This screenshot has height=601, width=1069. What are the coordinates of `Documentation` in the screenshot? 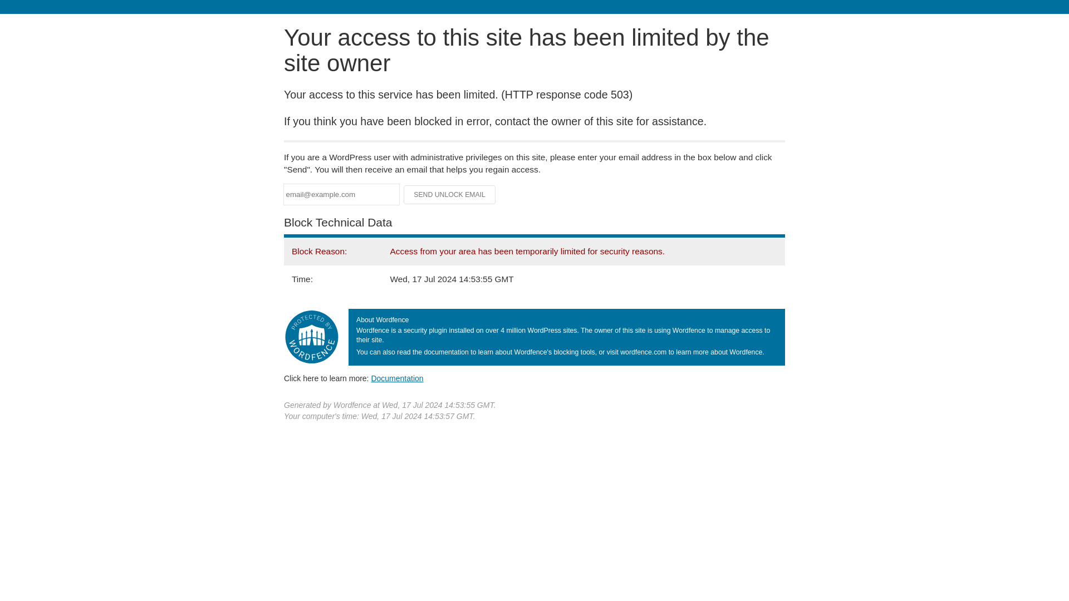 It's located at (397, 378).